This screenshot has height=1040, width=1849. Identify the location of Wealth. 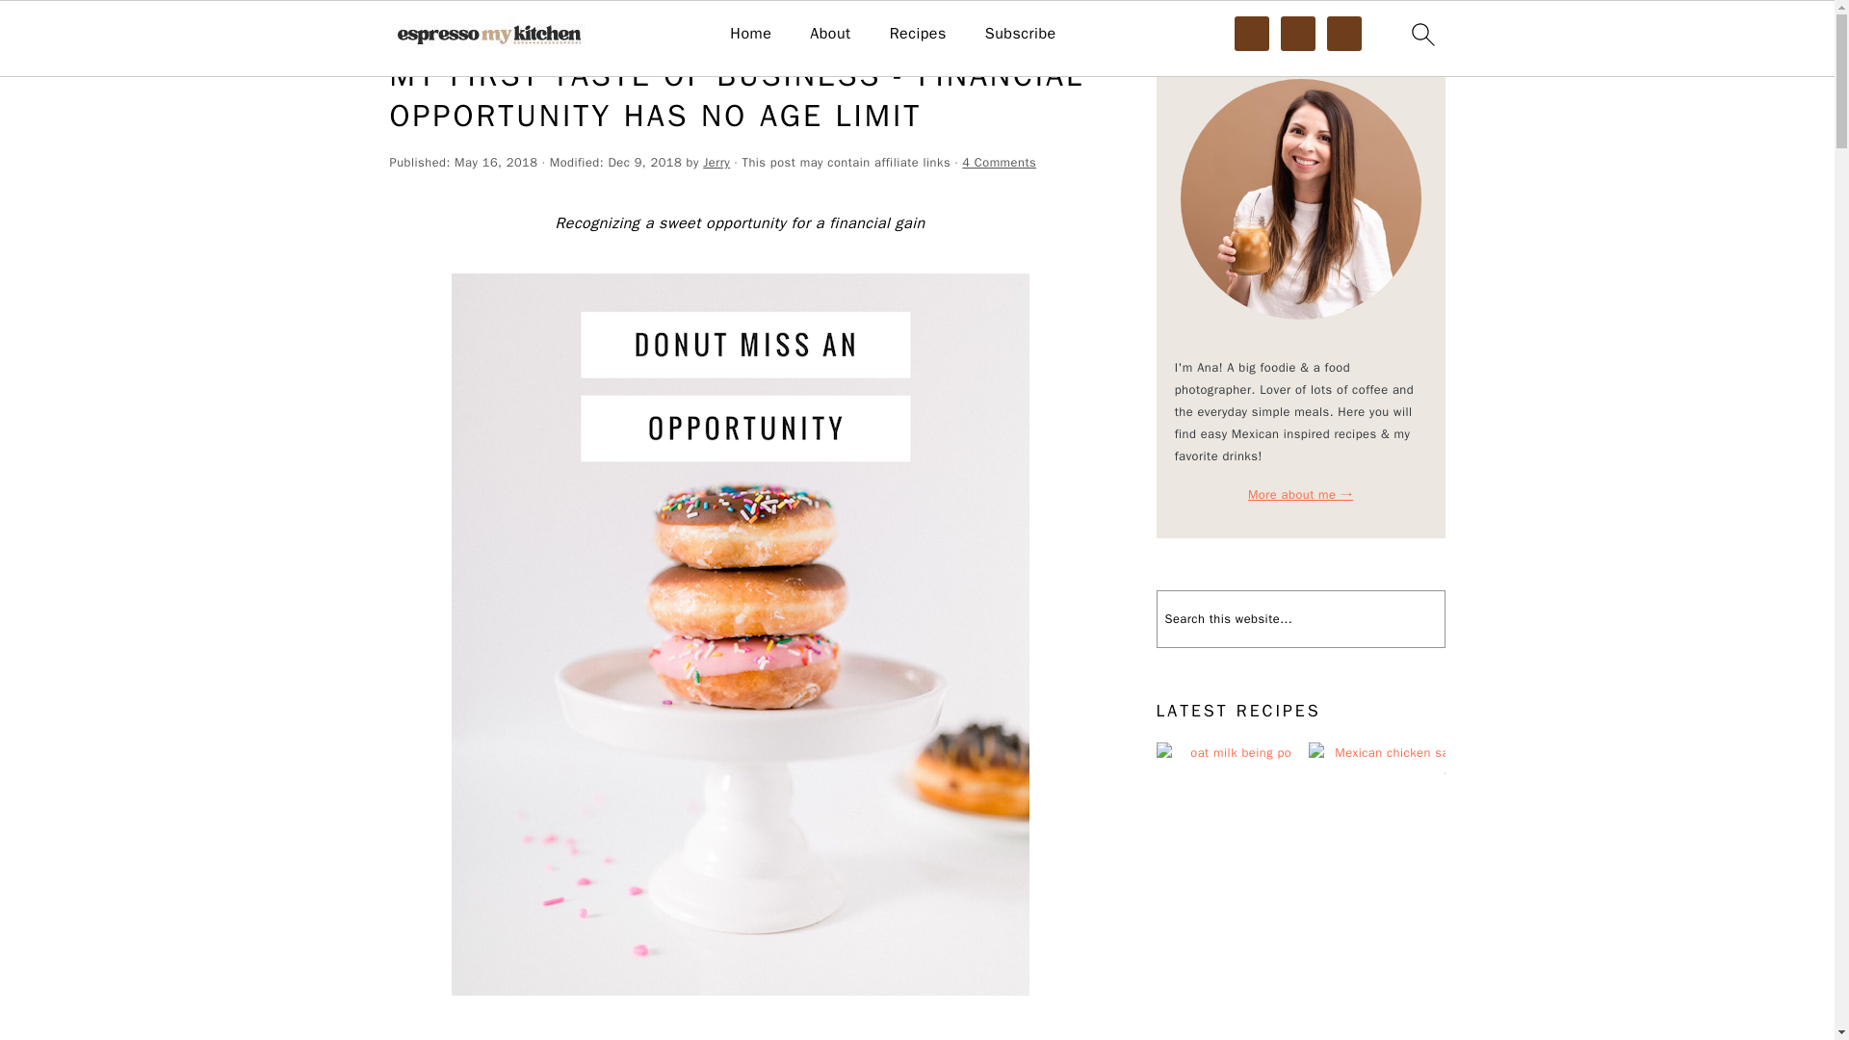
(458, 29).